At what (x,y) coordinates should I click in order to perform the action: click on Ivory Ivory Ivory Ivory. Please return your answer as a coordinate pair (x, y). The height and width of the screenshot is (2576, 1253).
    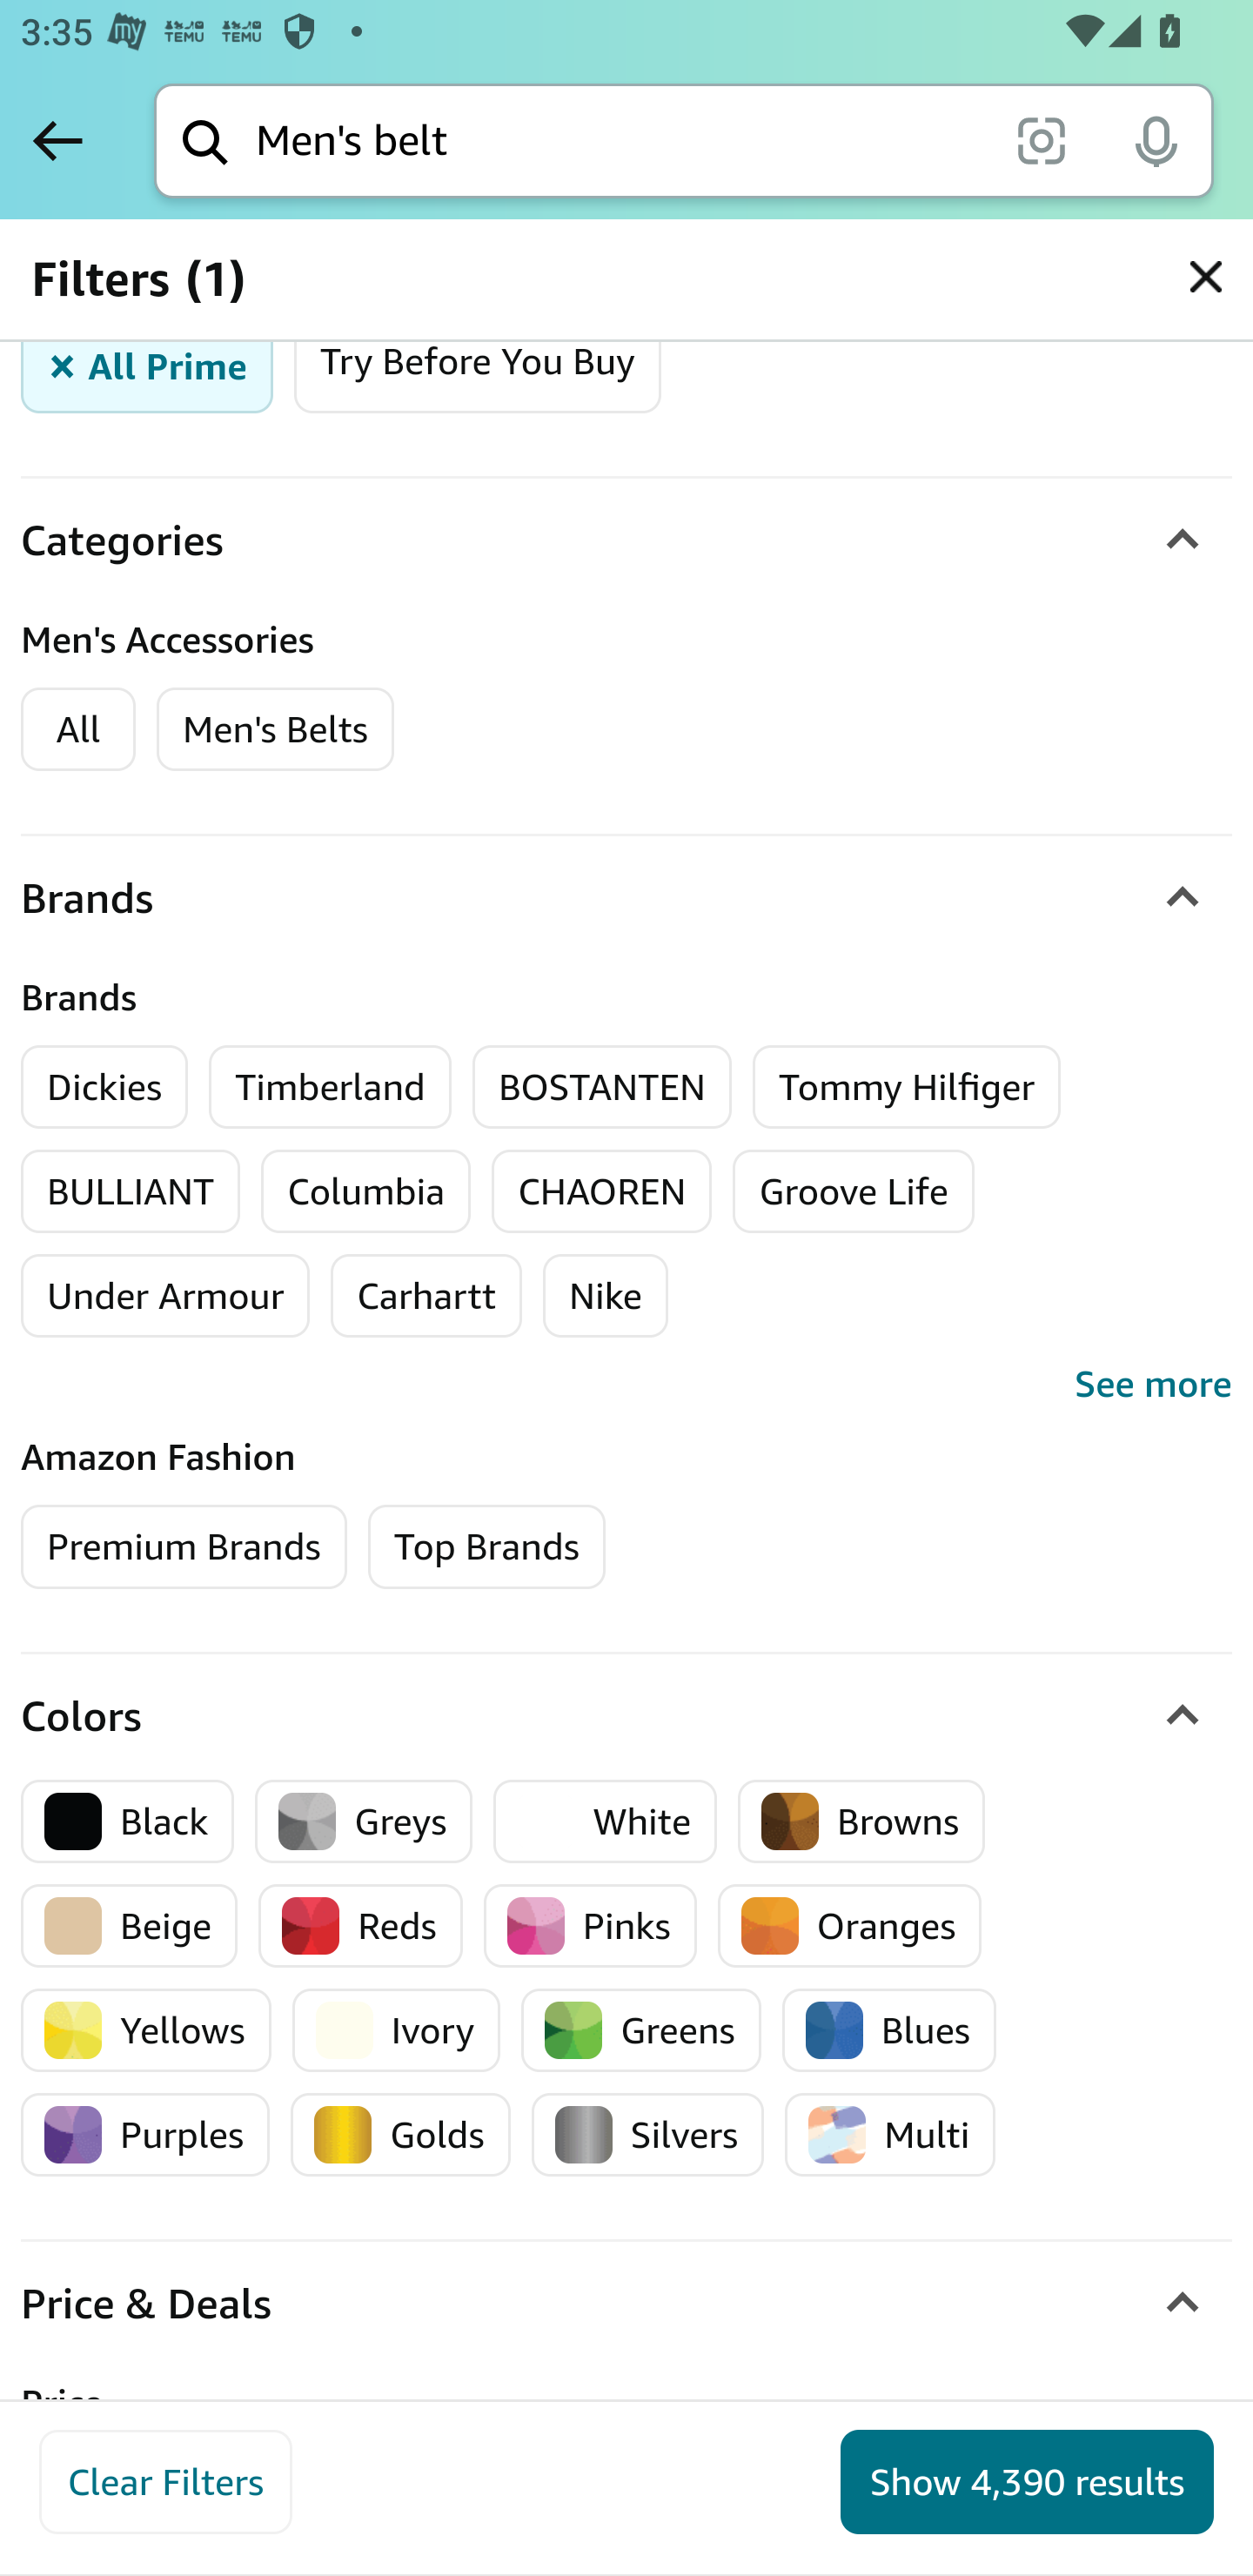
    Looking at the image, I should click on (395, 2029).